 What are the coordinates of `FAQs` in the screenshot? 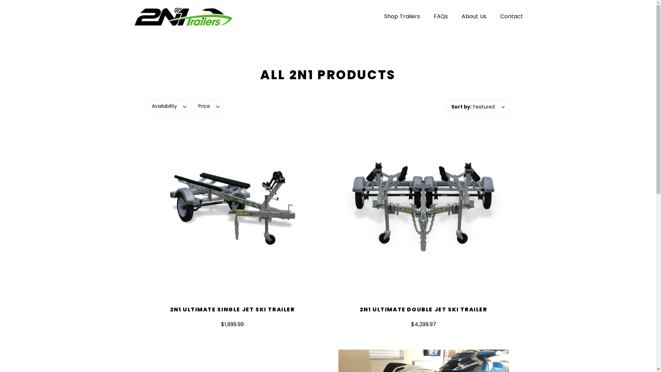 It's located at (441, 17).